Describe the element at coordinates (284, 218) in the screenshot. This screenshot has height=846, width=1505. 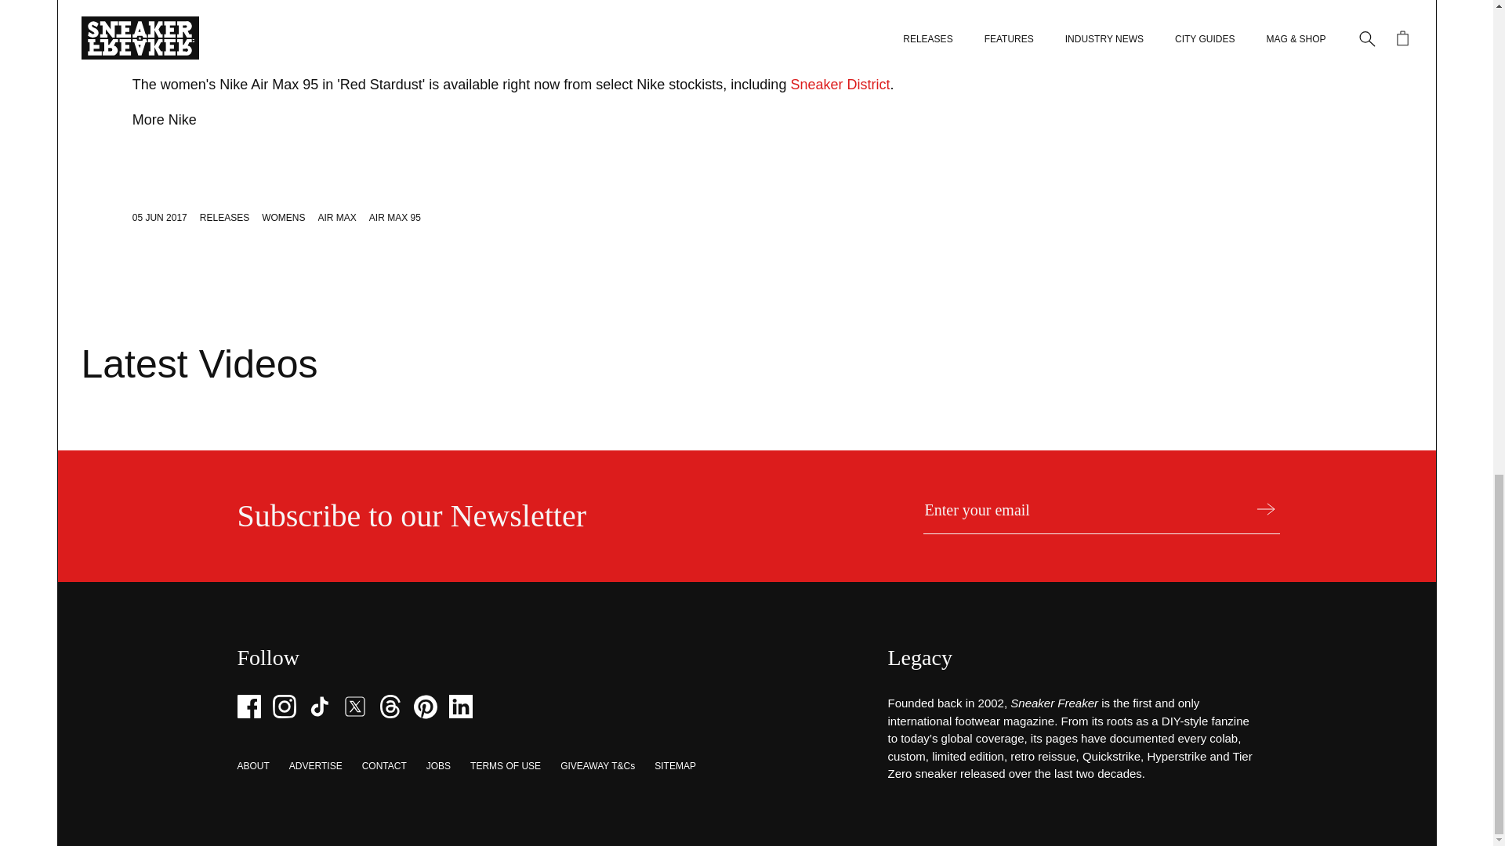
I see `WOMENS` at that location.